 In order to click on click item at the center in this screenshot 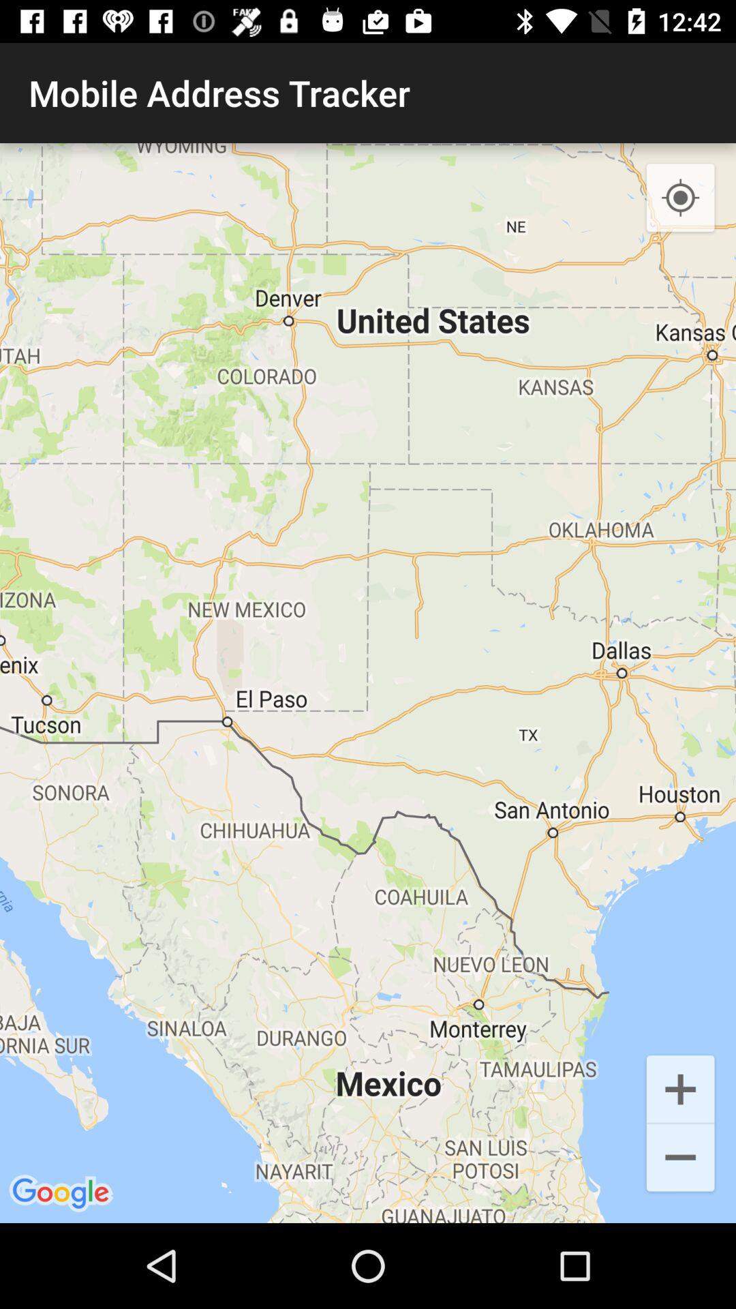, I will do `click(368, 683)`.